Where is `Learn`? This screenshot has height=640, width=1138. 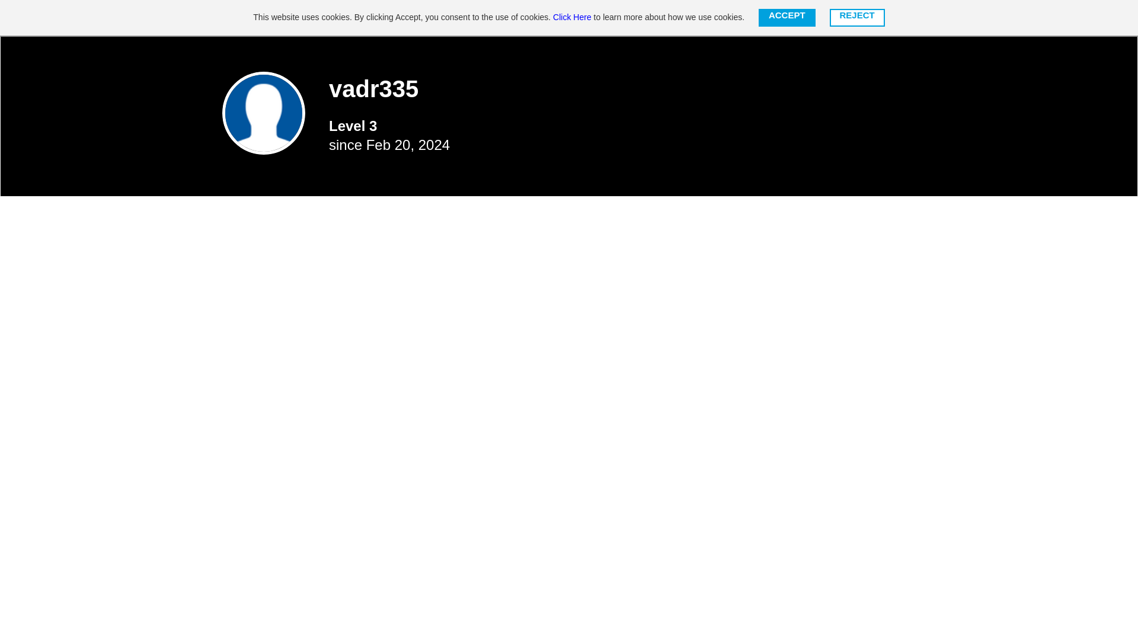 Learn is located at coordinates (475, 18).